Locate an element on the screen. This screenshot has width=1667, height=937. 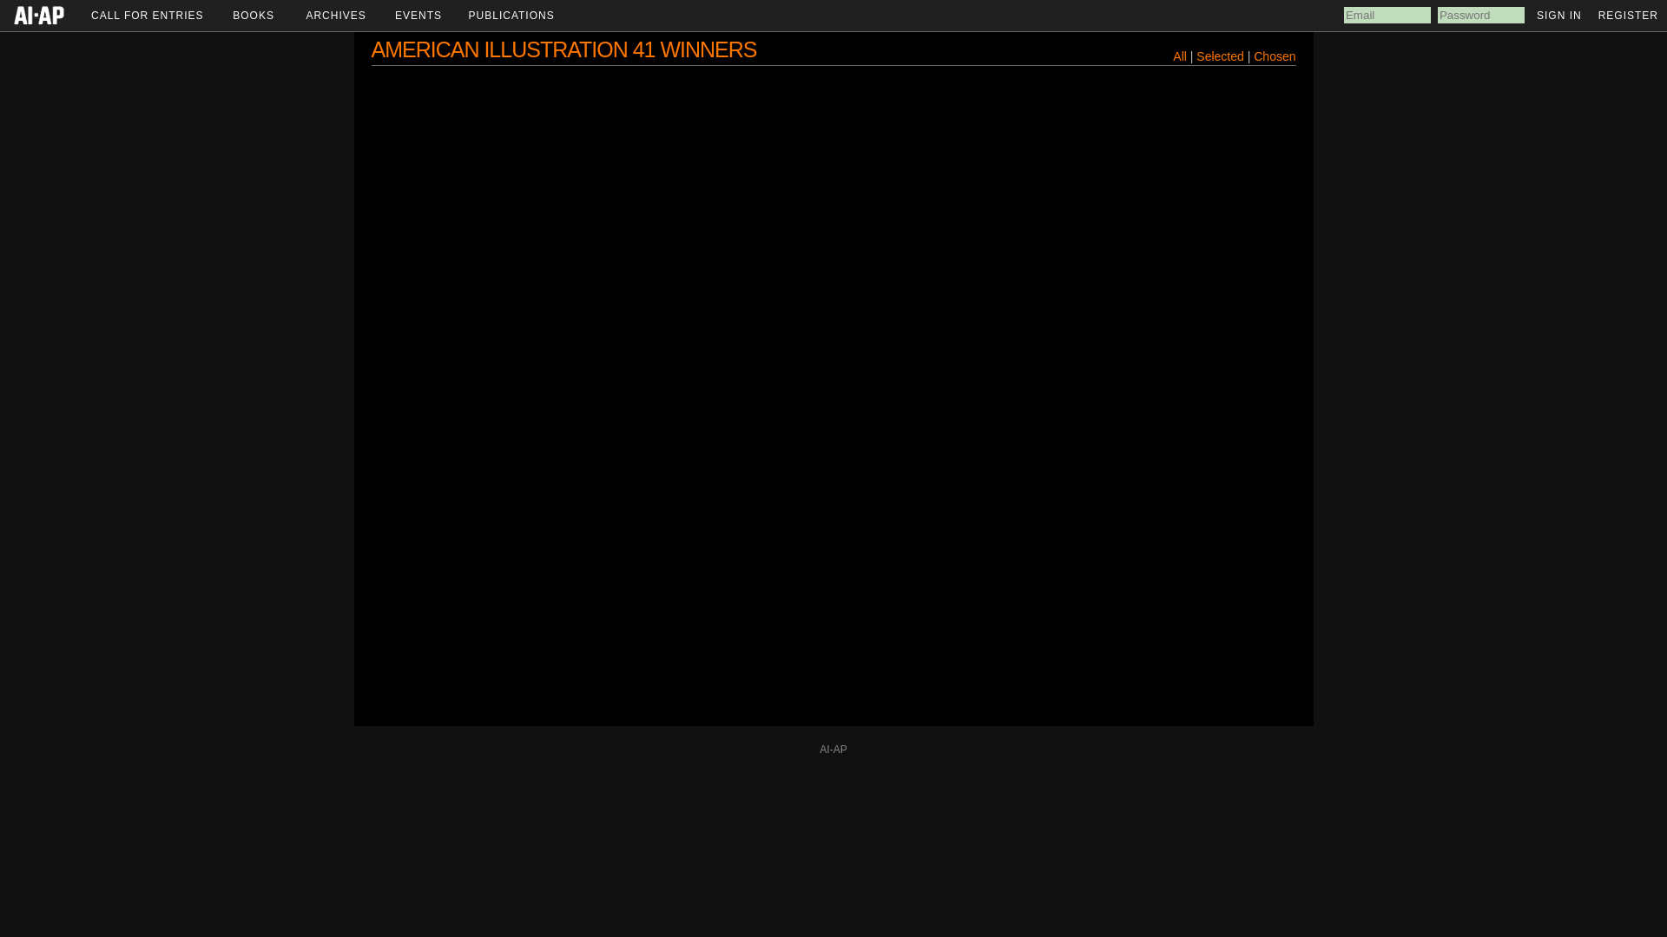
Selected is located at coordinates (1222, 56).